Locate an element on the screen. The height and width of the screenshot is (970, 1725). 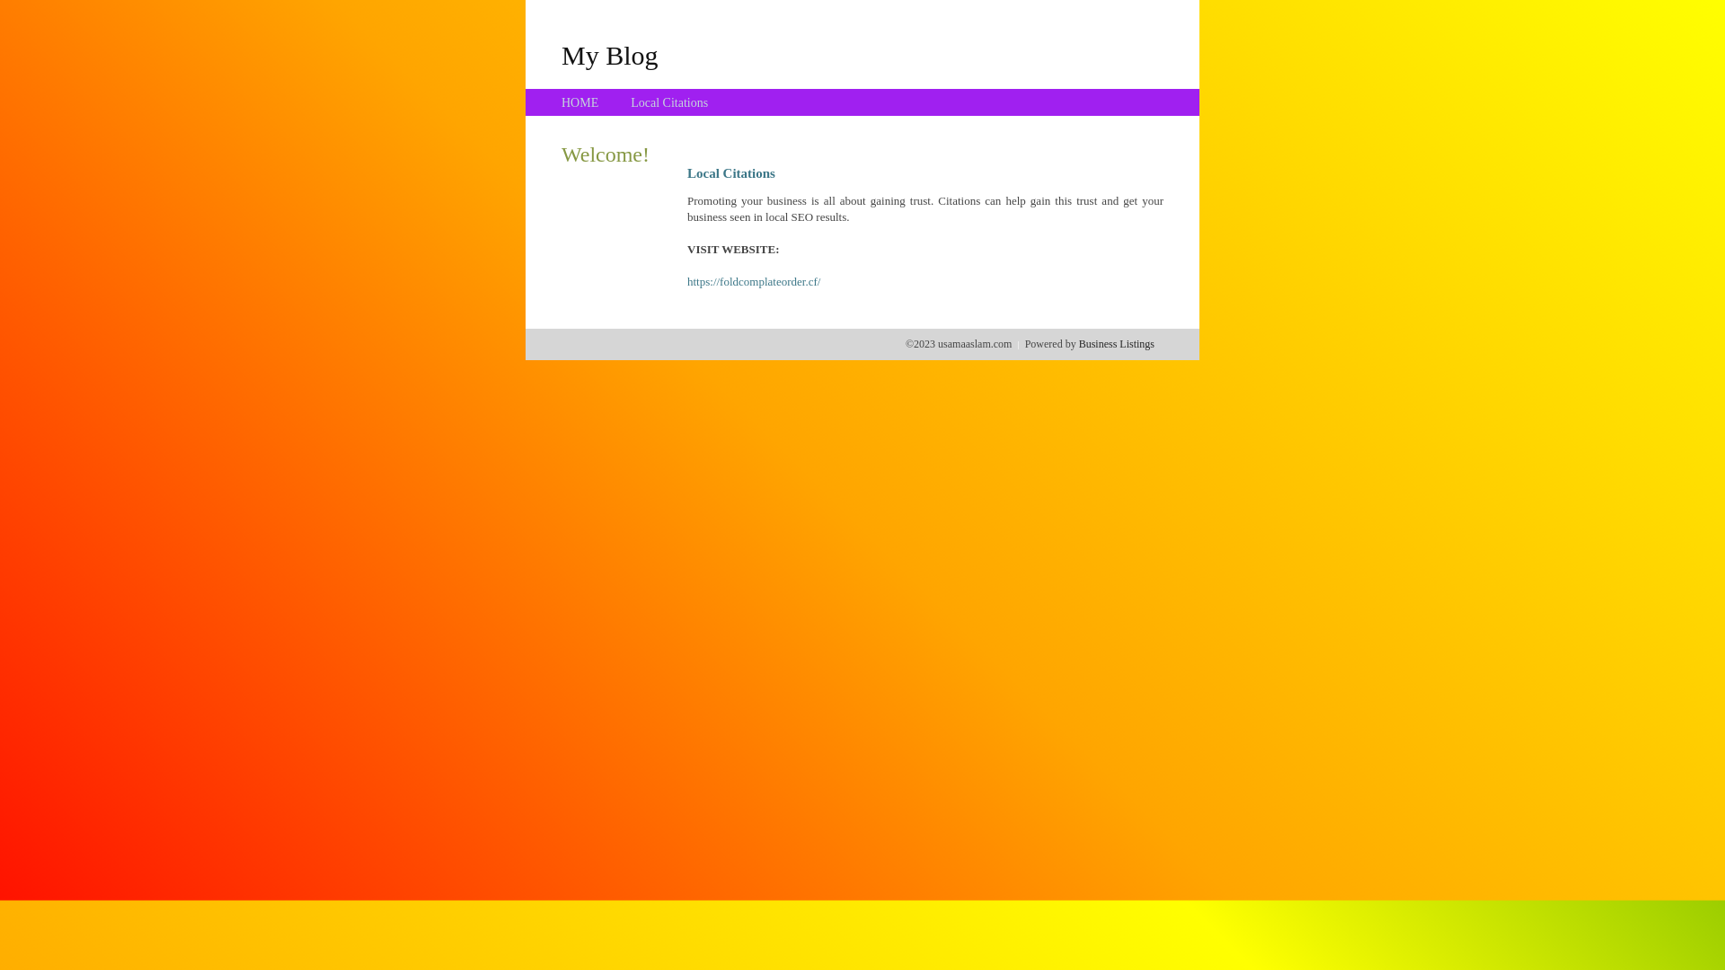
https://foldcomplateorder.cf/ is located at coordinates (754, 282).